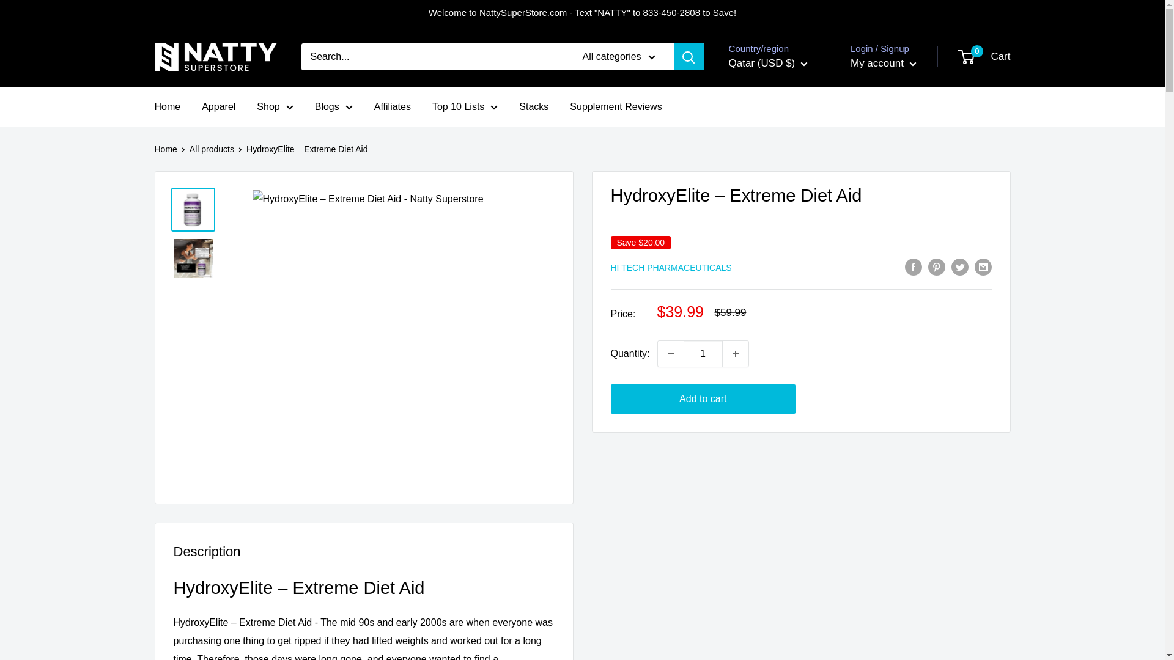 The height and width of the screenshot is (660, 1174). I want to click on 1, so click(703, 354).